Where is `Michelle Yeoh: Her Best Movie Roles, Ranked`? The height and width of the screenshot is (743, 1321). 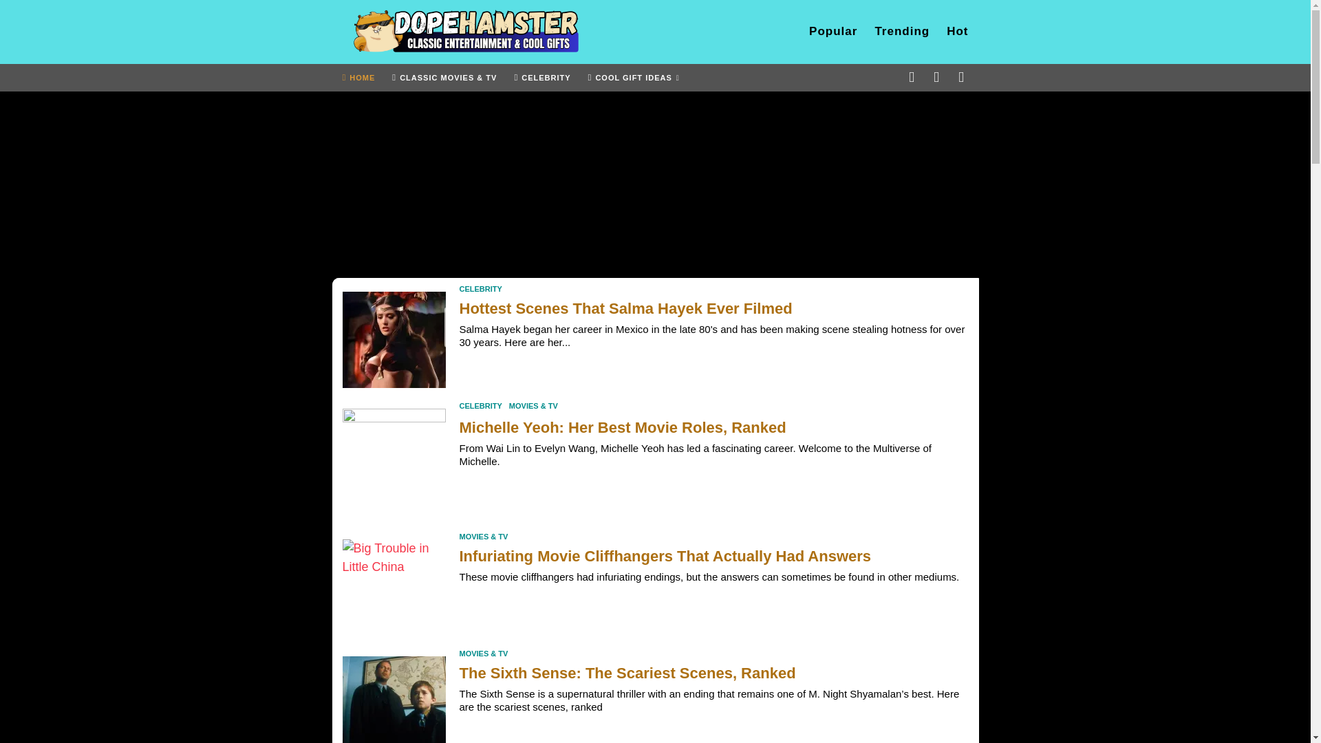
Michelle Yeoh: Her Best Movie Roles, Ranked is located at coordinates (394, 453).